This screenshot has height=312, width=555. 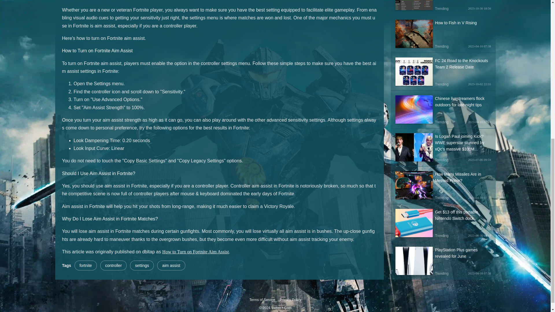 I want to click on settings, so click(x=142, y=265).